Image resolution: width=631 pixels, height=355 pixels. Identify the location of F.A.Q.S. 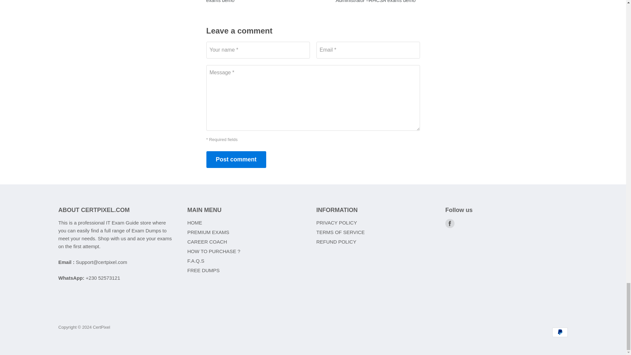
(196, 261).